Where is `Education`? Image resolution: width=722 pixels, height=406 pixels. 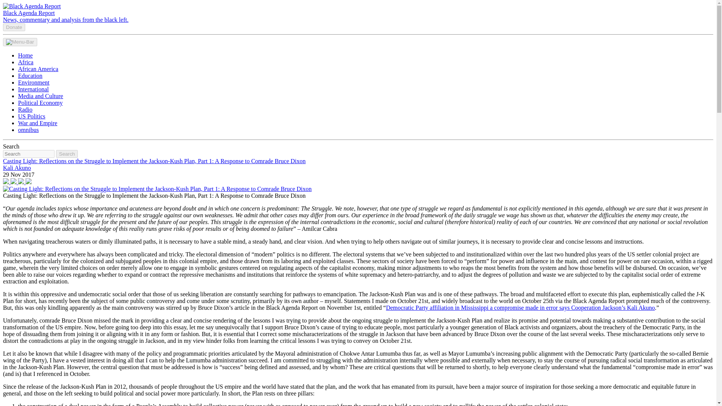 Education is located at coordinates (30, 76).